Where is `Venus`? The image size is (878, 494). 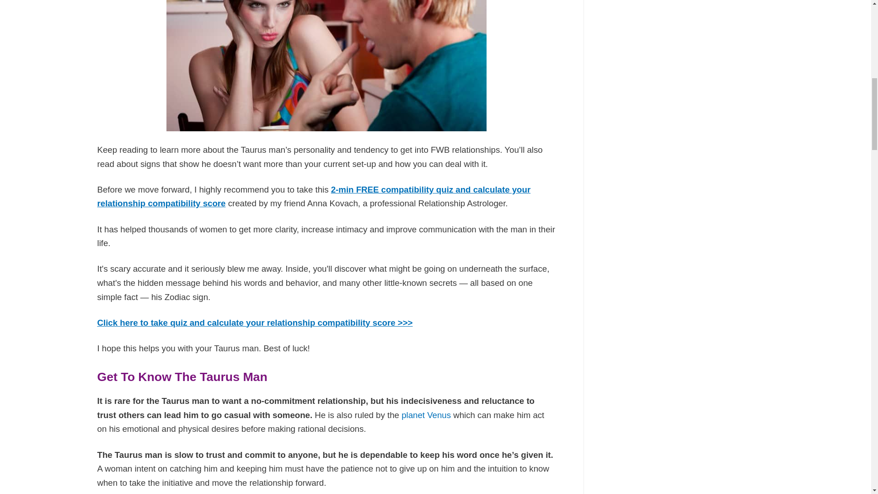
Venus is located at coordinates (438, 415).